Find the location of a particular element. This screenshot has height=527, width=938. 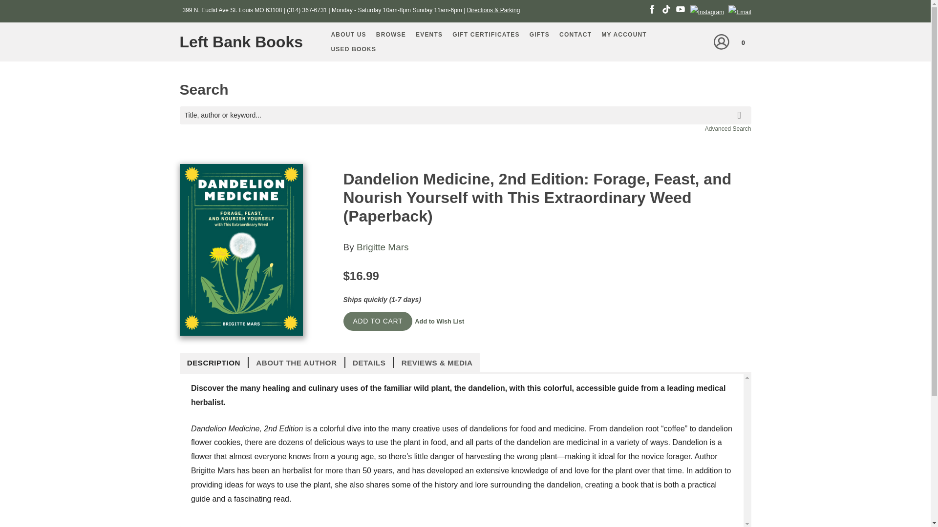

GIFTS is located at coordinates (539, 35).